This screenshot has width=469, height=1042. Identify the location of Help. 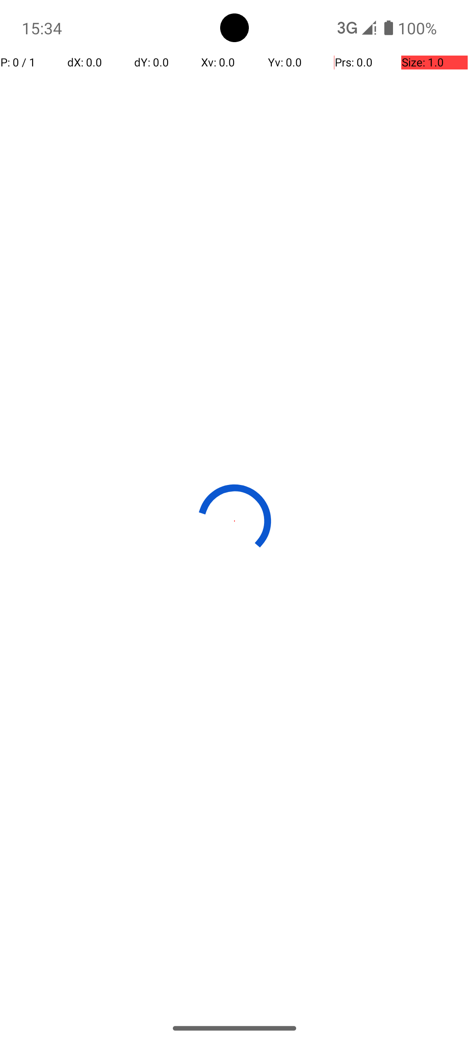
(234, 92).